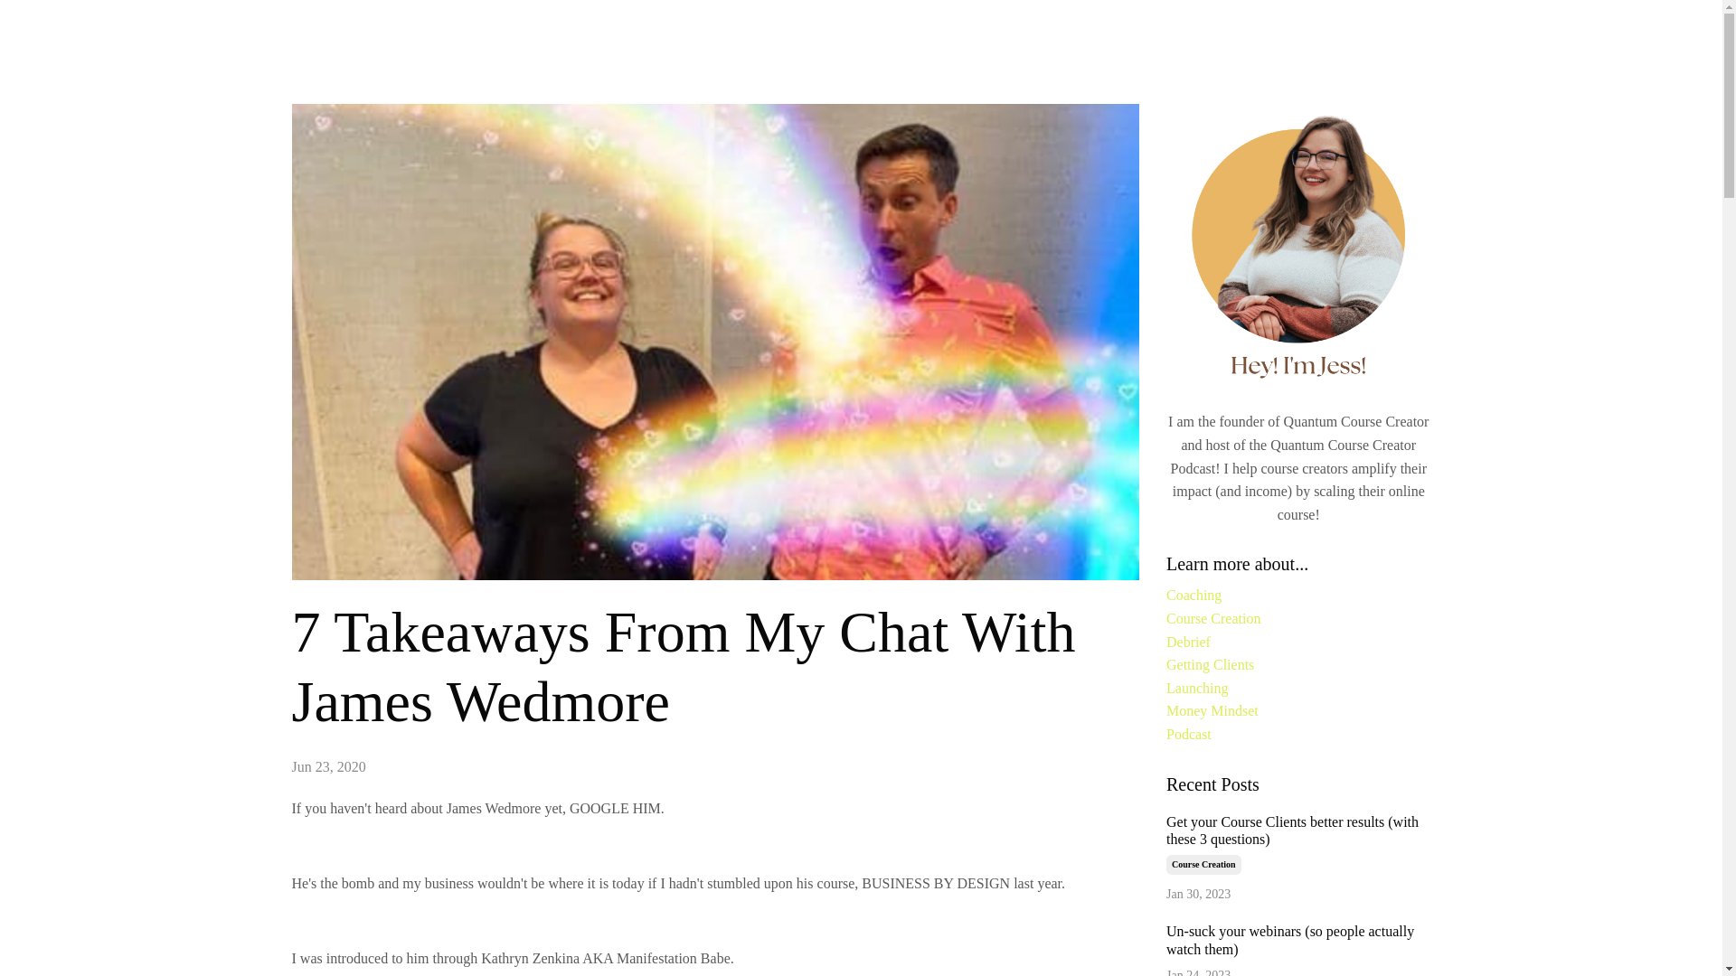  I want to click on Podcast, so click(1298, 735).